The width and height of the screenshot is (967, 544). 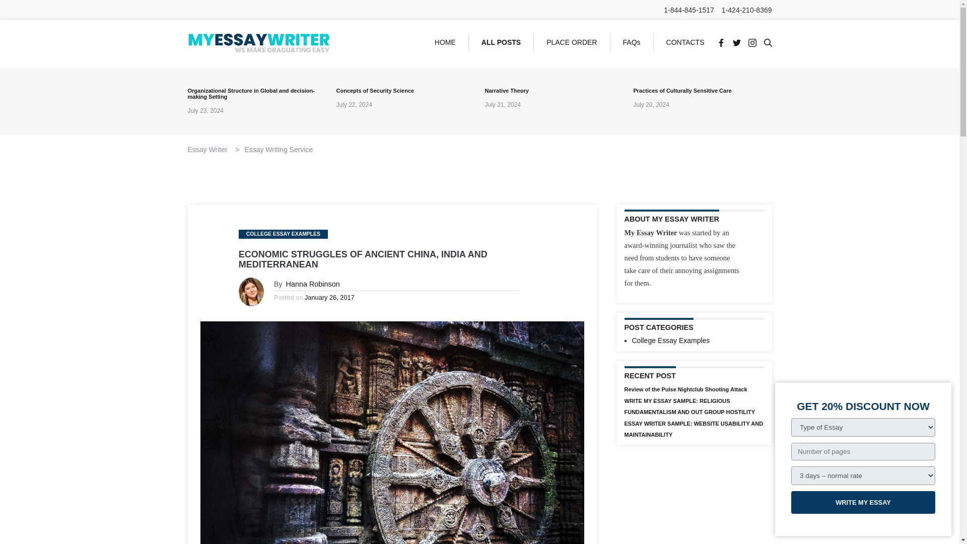 What do you see at coordinates (283, 234) in the screenshot?
I see `COLLEGE ESSAY EXAMPLES` at bounding box center [283, 234].